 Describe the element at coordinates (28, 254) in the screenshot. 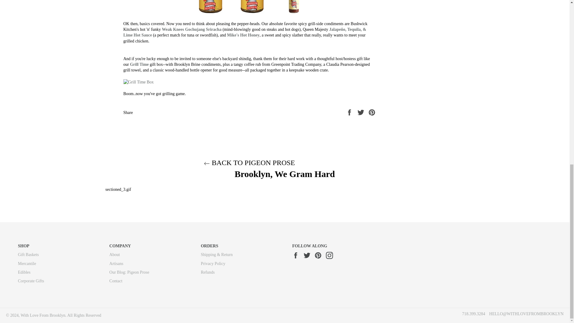

I see `Gift Baskets` at that location.